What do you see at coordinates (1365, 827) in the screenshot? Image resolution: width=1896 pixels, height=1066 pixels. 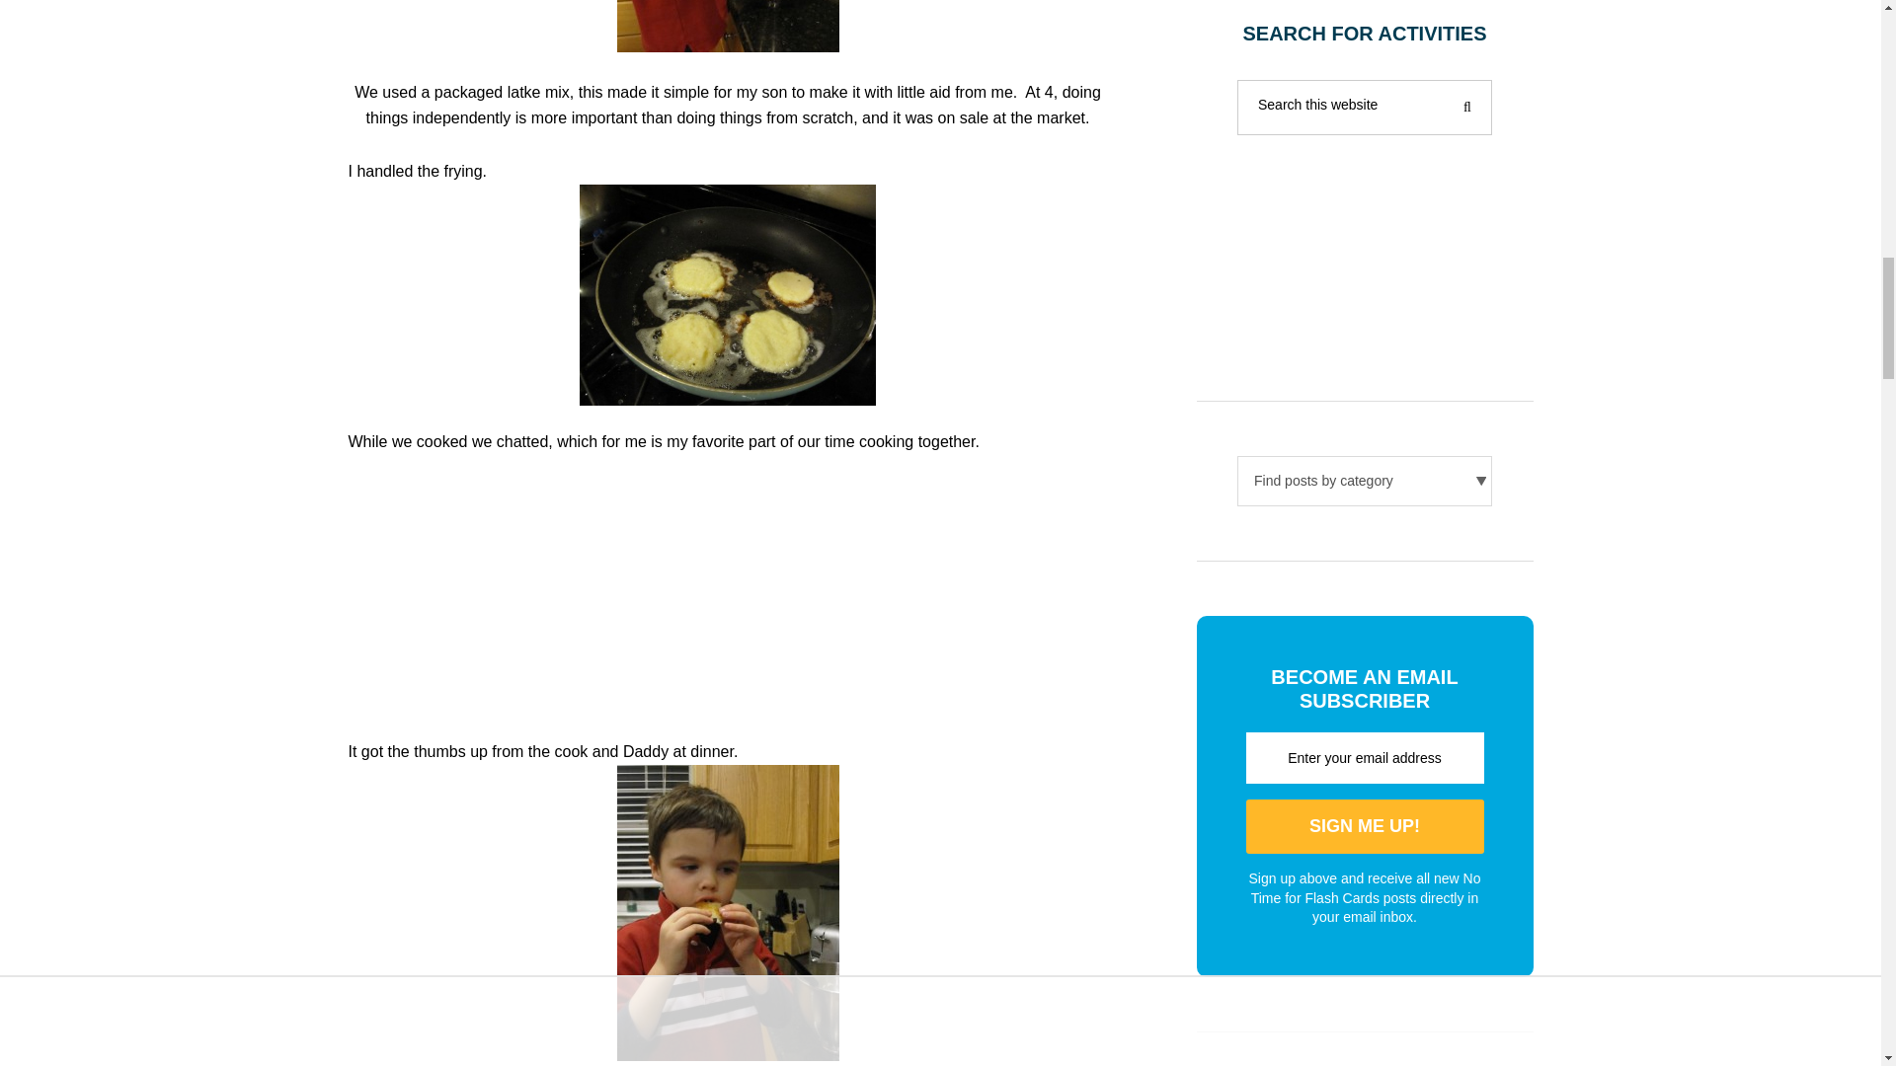 I see `Sign Me Up!` at bounding box center [1365, 827].